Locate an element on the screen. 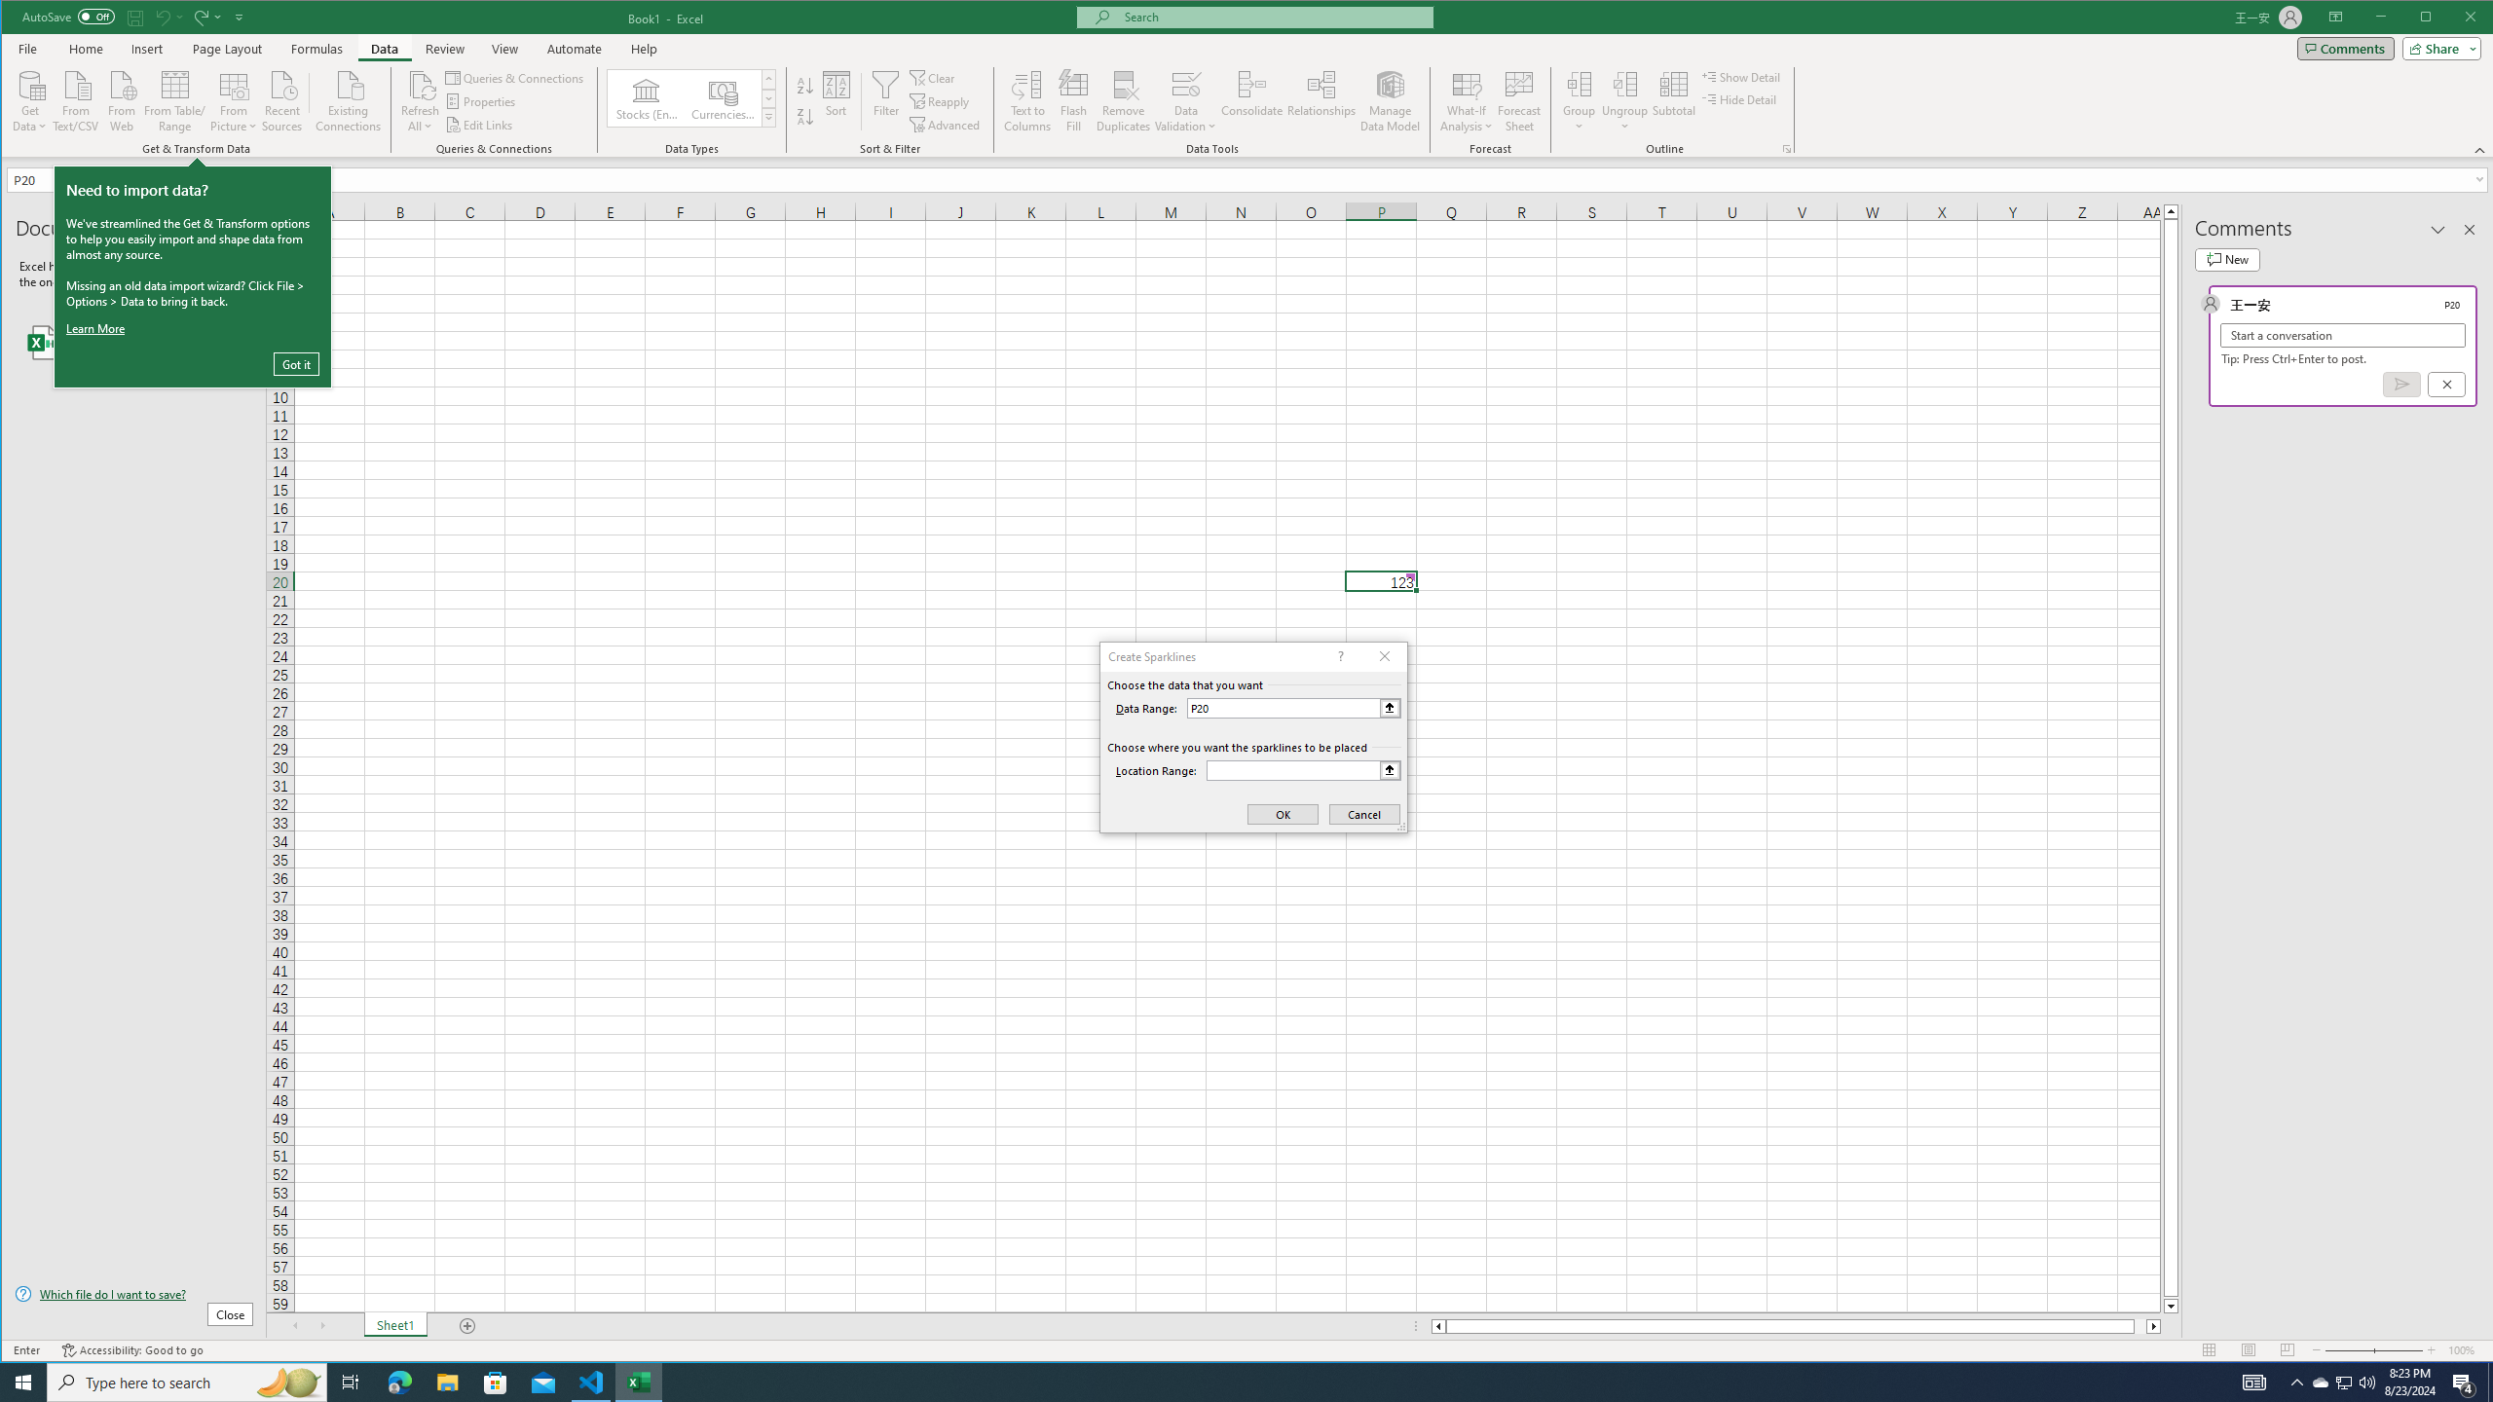 The height and width of the screenshot is (1402, 2493). Group... is located at coordinates (1580, 101).